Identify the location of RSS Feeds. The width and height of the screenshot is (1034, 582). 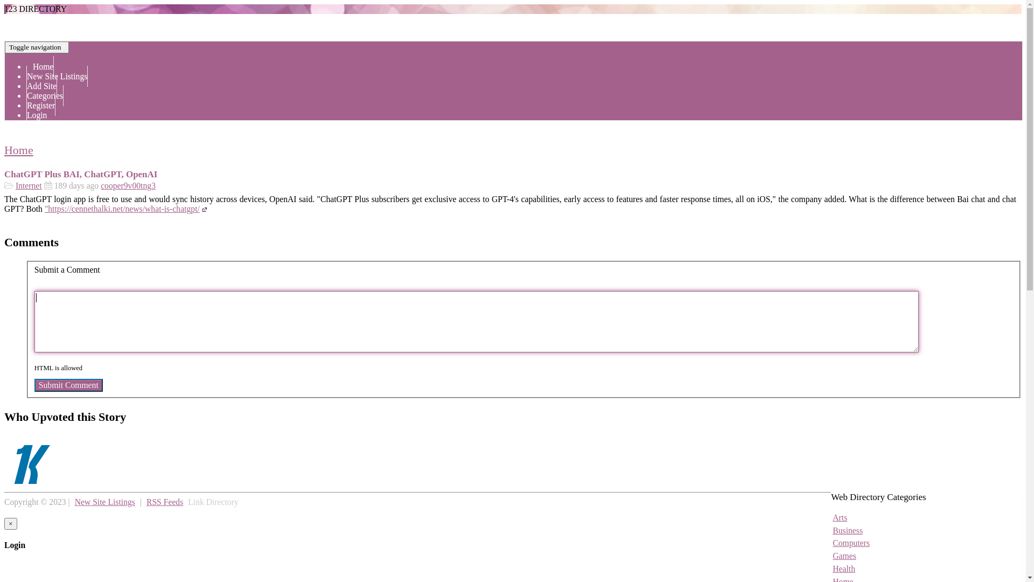
(165, 502).